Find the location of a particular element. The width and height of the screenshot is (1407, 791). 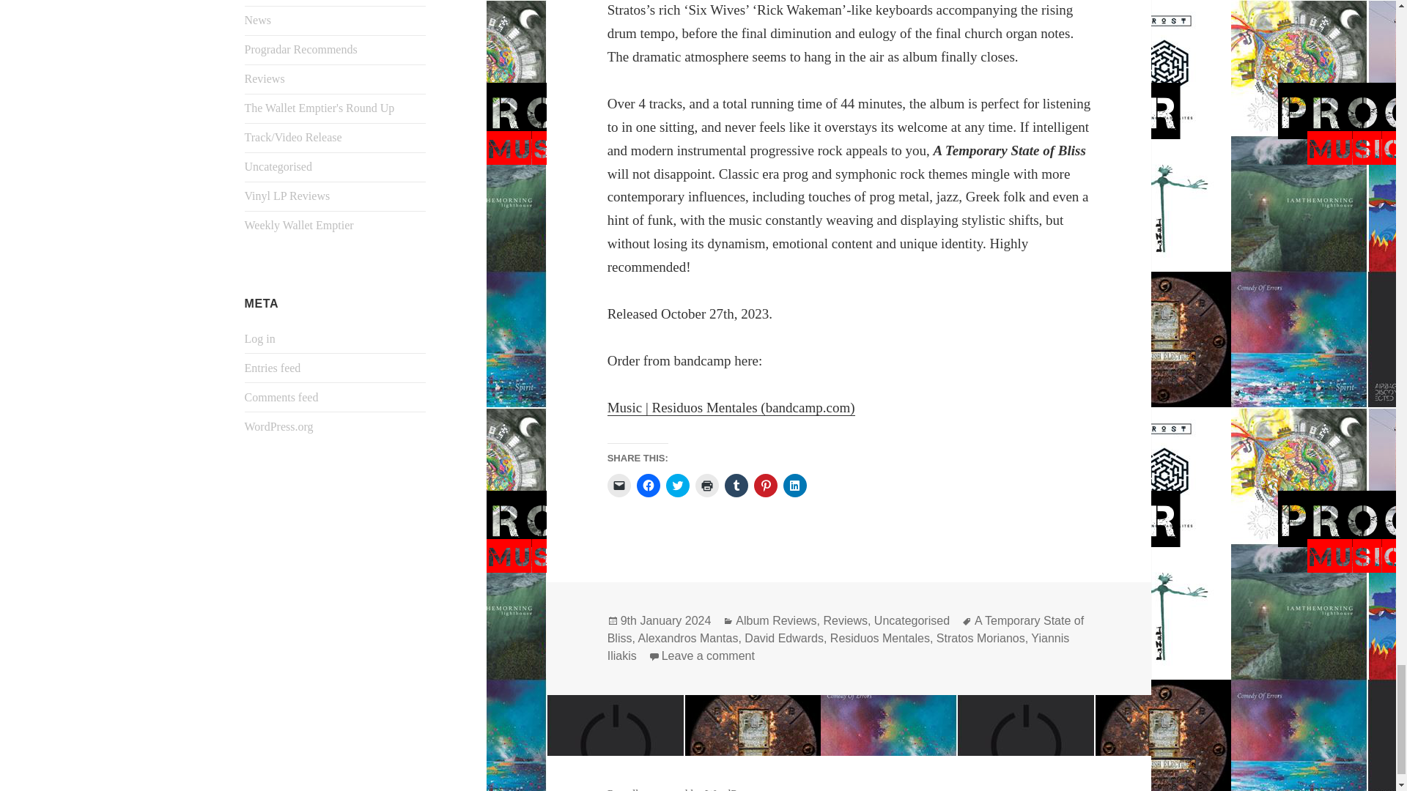

Click to share on Tumblr is located at coordinates (736, 485).